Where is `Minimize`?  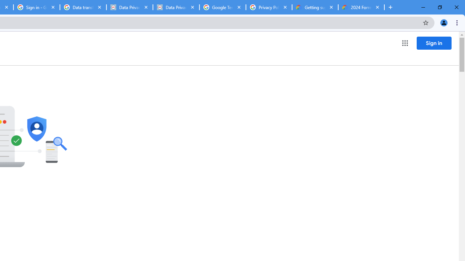
Minimize is located at coordinates (423, 7).